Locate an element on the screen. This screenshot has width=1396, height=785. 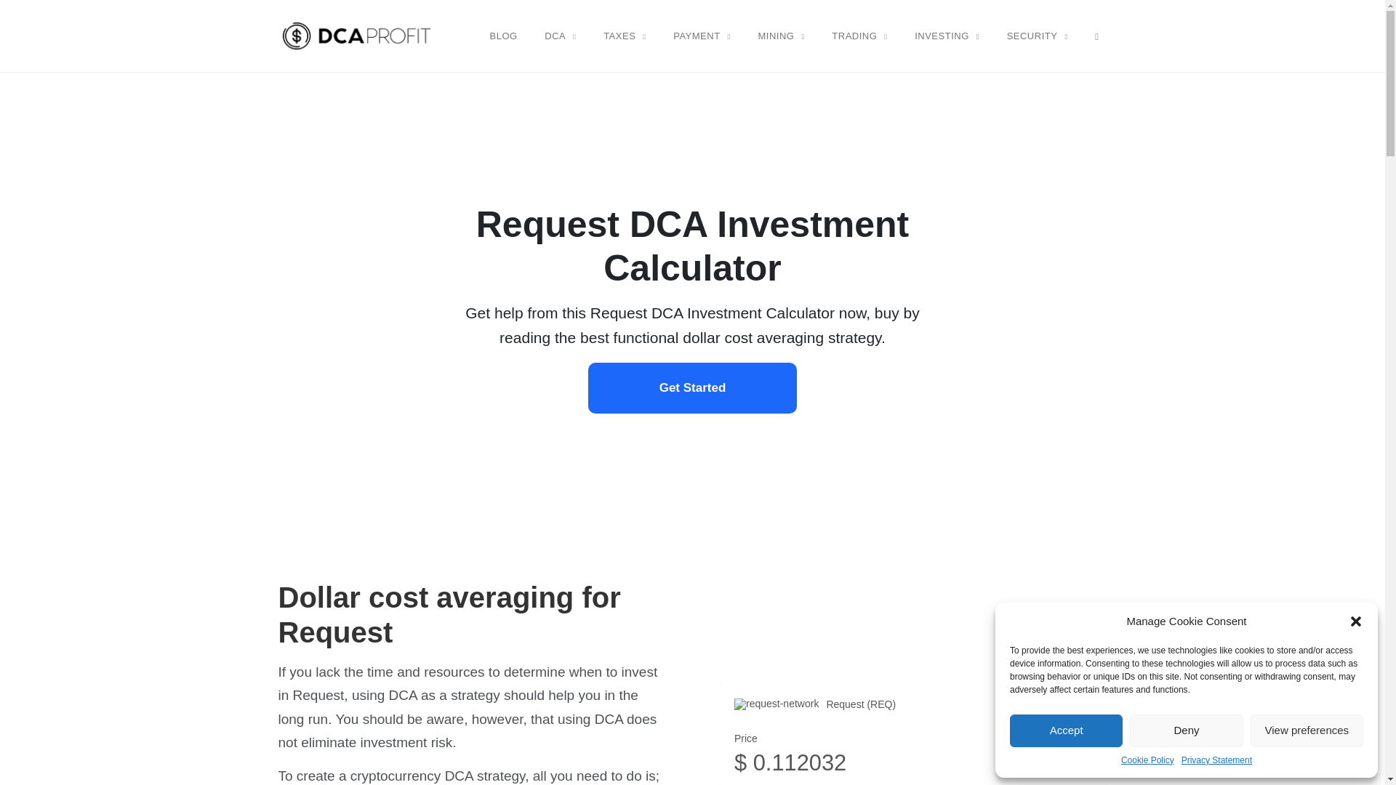
View preferences is located at coordinates (1307, 730).